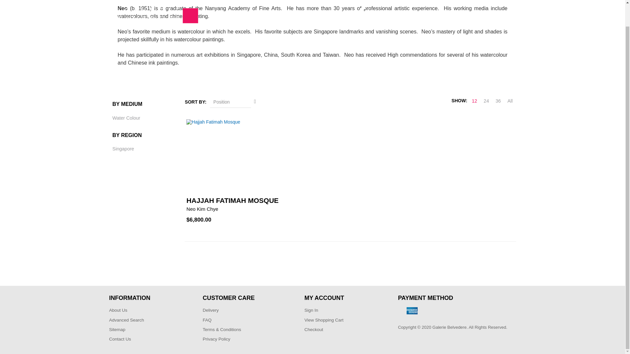  I want to click on ABOUT US, so click(261, 3).